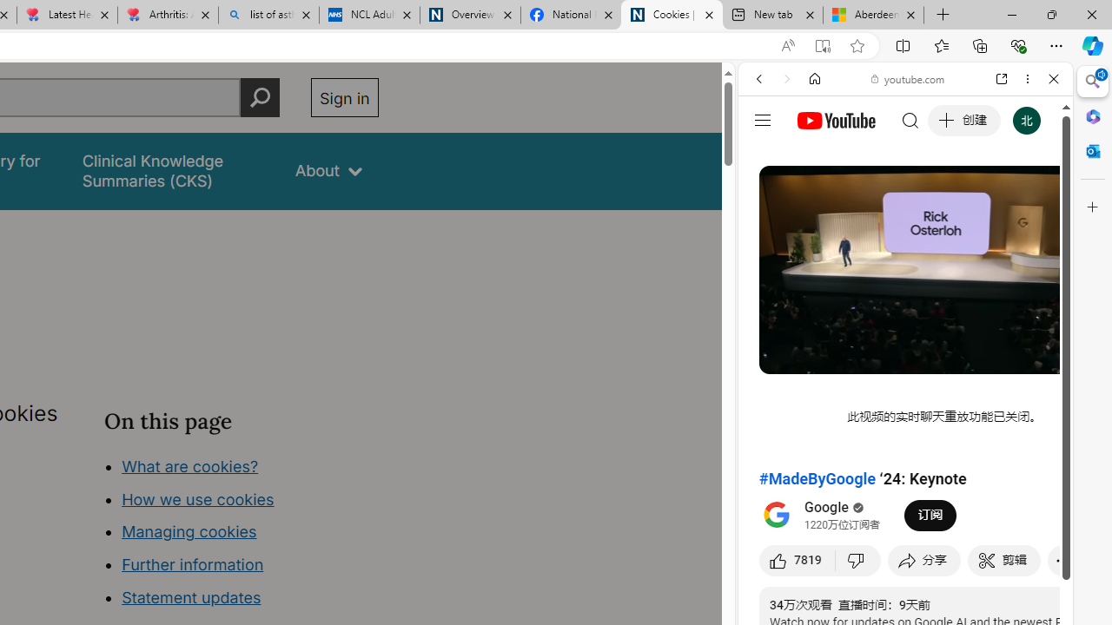  Describe the element at coordinates (198, 498) in the screenshot. I see `How we use cookies` at that location.